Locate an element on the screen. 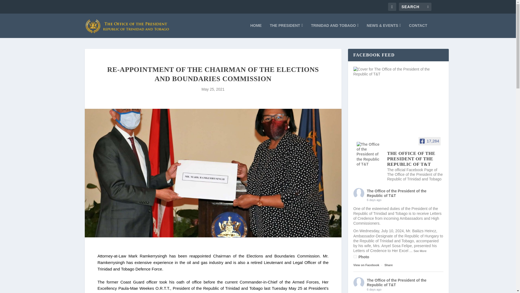 The image size is (520, 293). THE PRESIDENT is located at coordinates (286, 31).